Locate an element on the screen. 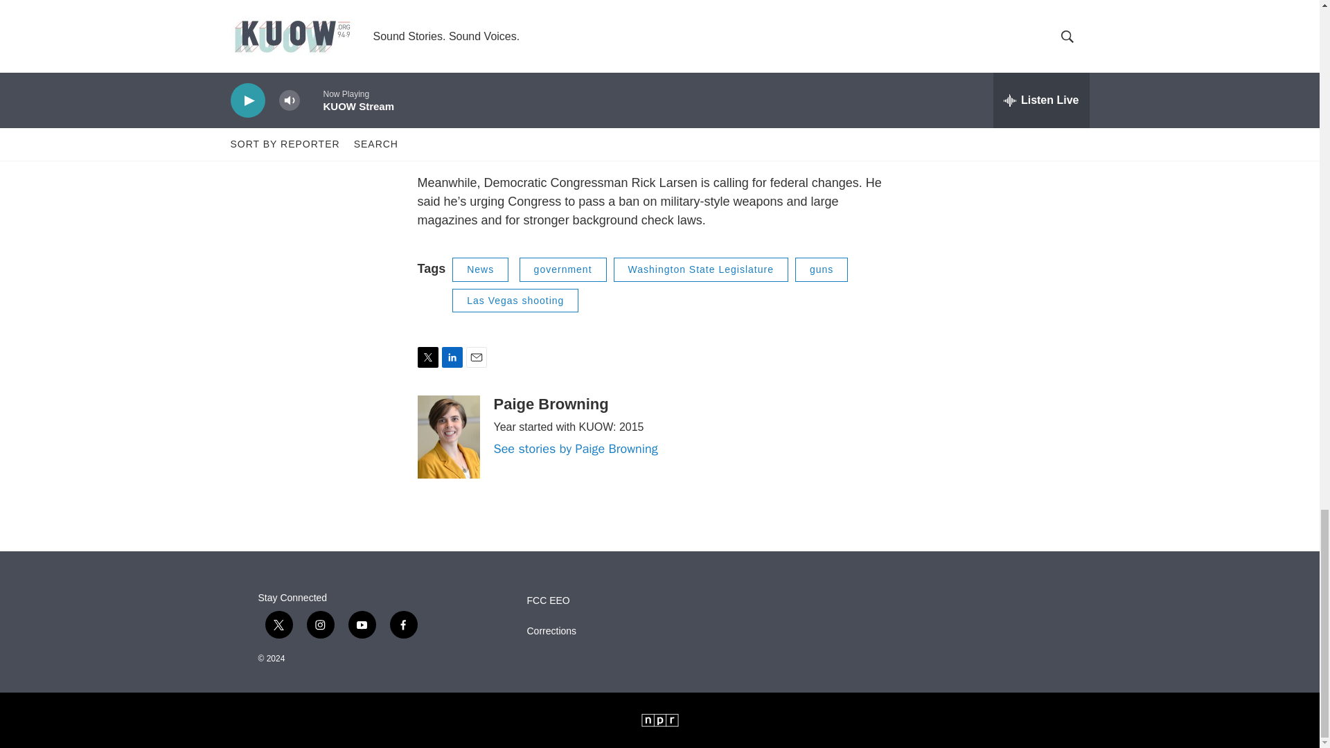 This screenshot has width=1330, height=748. Washington State Legislature is located at coordinates (701, 269).